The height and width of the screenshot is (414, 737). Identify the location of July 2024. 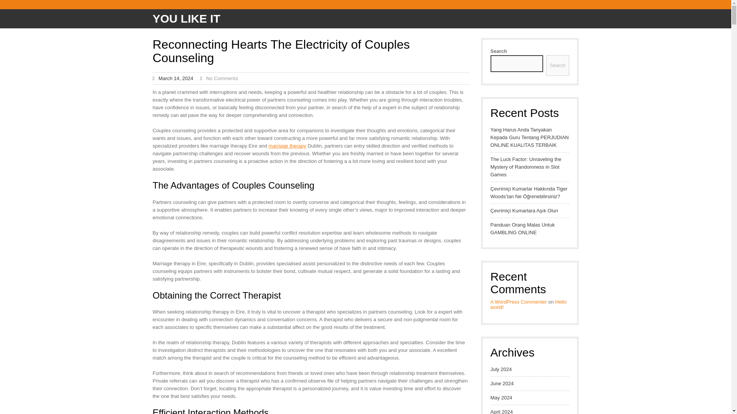
(501, 370).